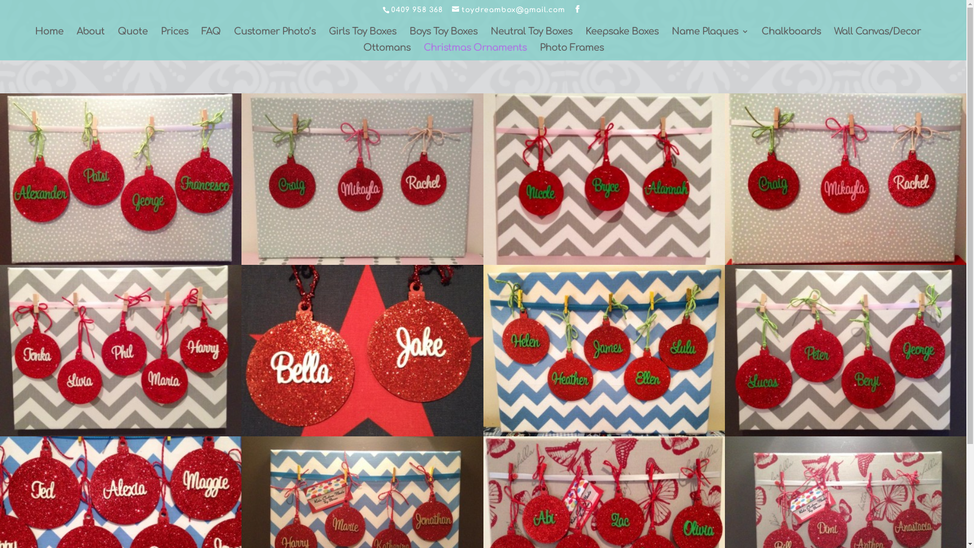 Image resolution: width=974 pixels, height=548 pixels. I want to click on Keepsake Boxes, so click(622, 36).